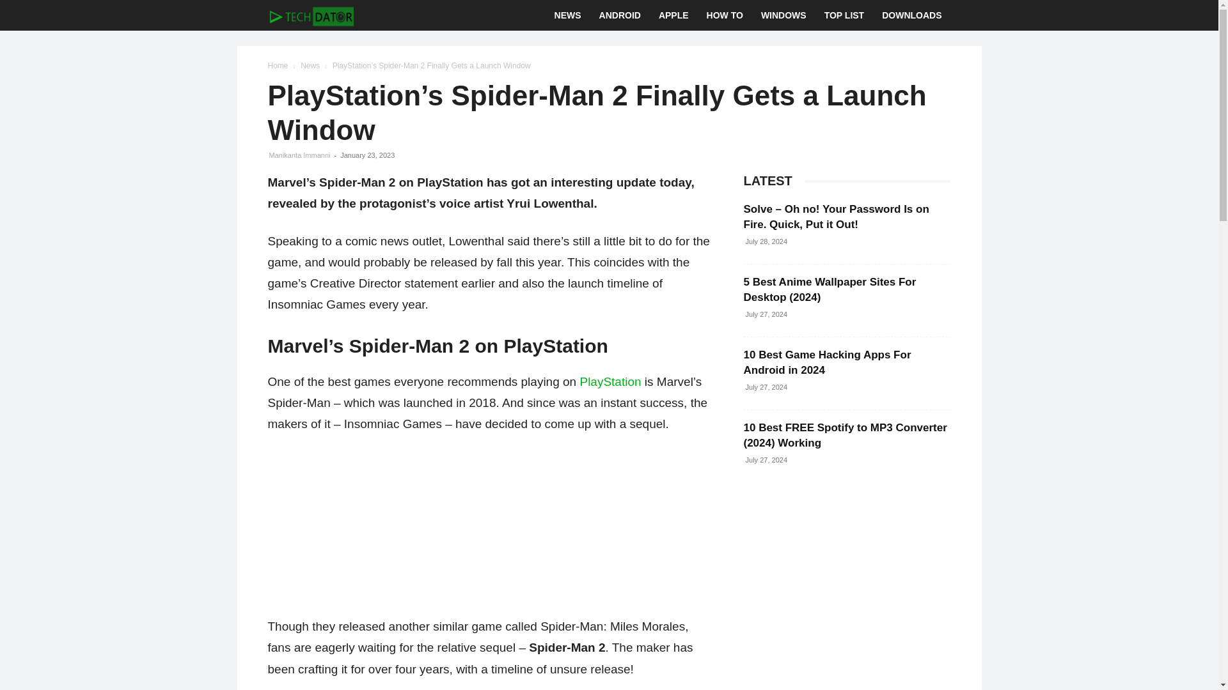  Describe the element at coordinates (310, 15) in the screenshot. I see `TechDator` at that location.